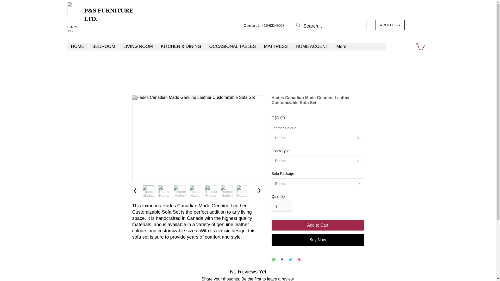 The image size is (500, 281). I want to click on 1, so click(281, 207).